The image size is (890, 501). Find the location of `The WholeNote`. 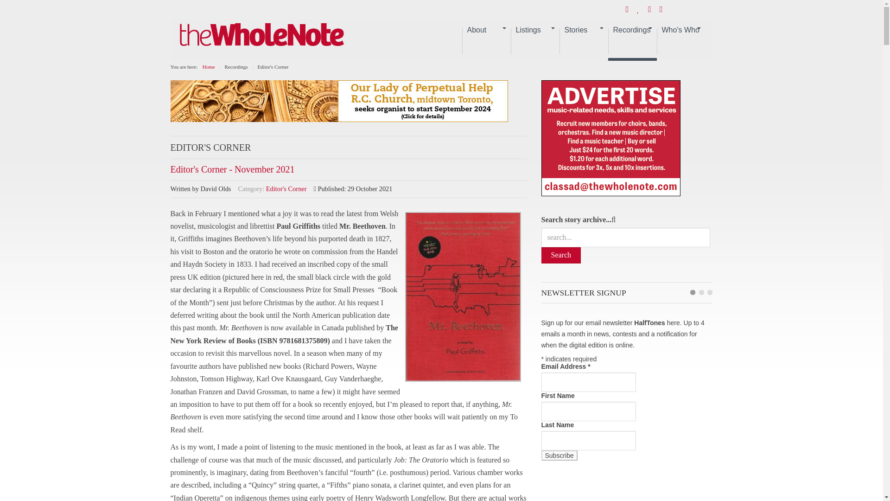

The WholeNote is located at coordinates (262, 35).